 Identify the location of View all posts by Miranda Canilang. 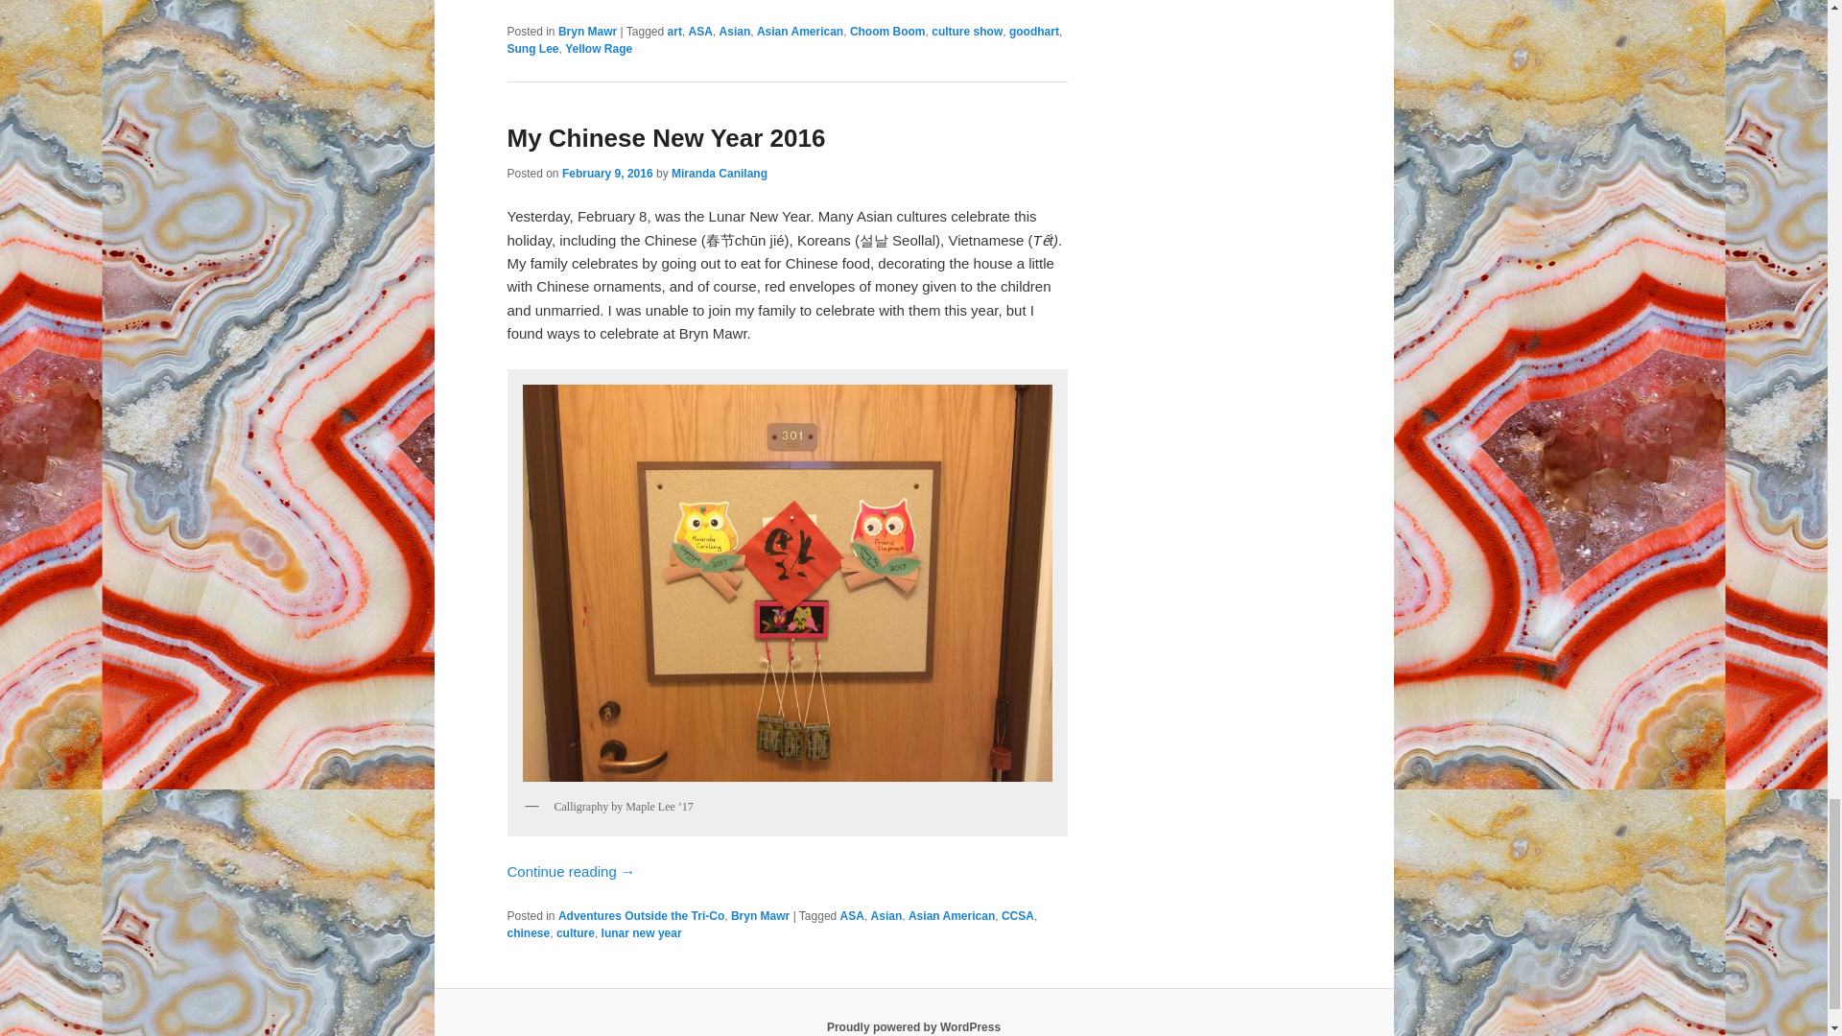
(720, 173).